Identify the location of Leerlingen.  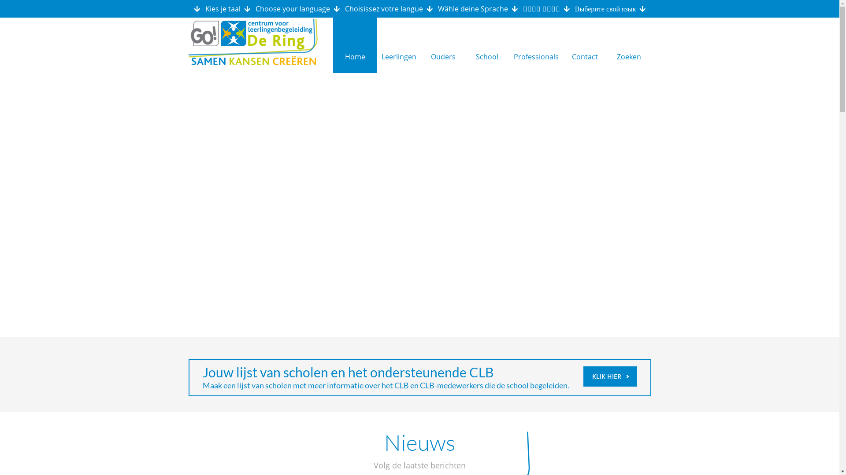
(399, 45).